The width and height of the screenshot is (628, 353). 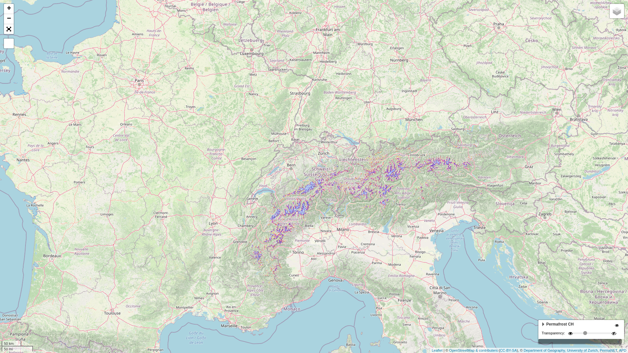 What do you see at coordinates (474, 350) in the screenshot?
I see `OpenStreetMap & contributers` at bounding box center [474, 350].